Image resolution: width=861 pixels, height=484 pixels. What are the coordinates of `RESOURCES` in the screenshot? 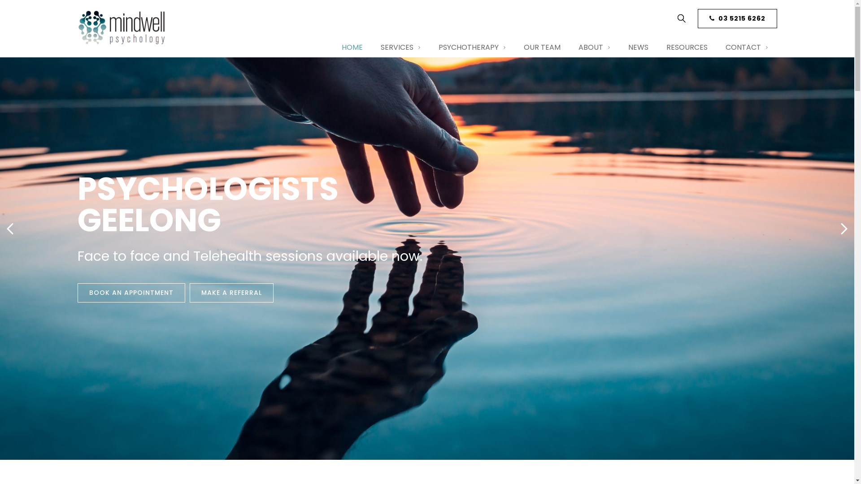 It's located at (687, 48).